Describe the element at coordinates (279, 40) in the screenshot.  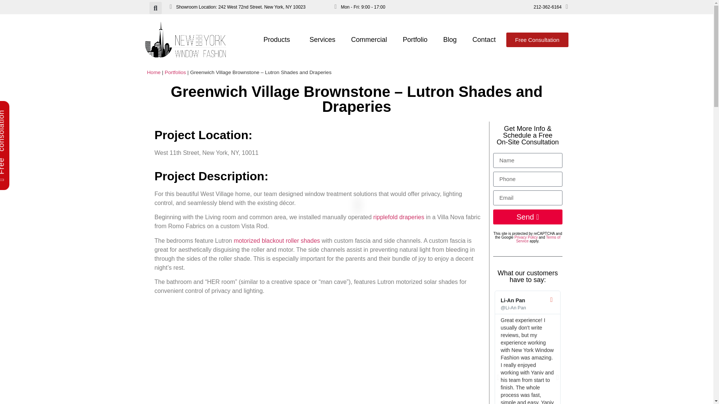
I see `Products` at that location.